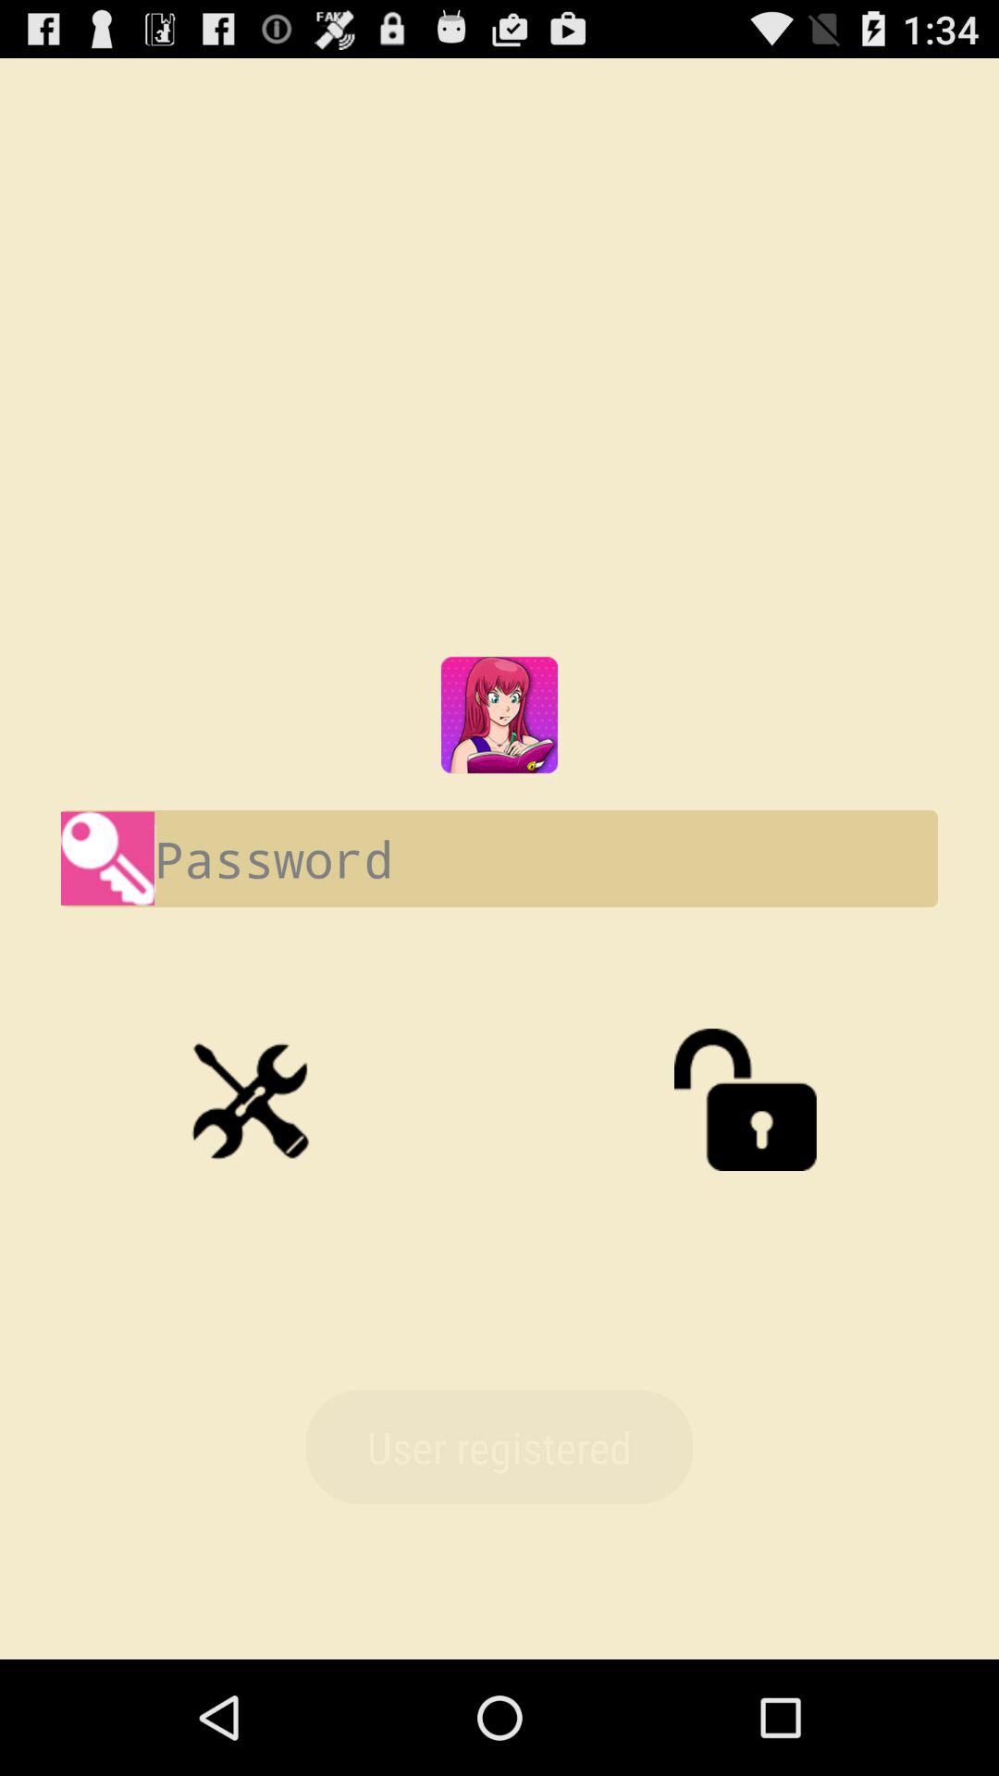 The image size is (999, 1776). Describe the element at coordinates (499, 858) in the screenshot. I see `enter password` at that location.